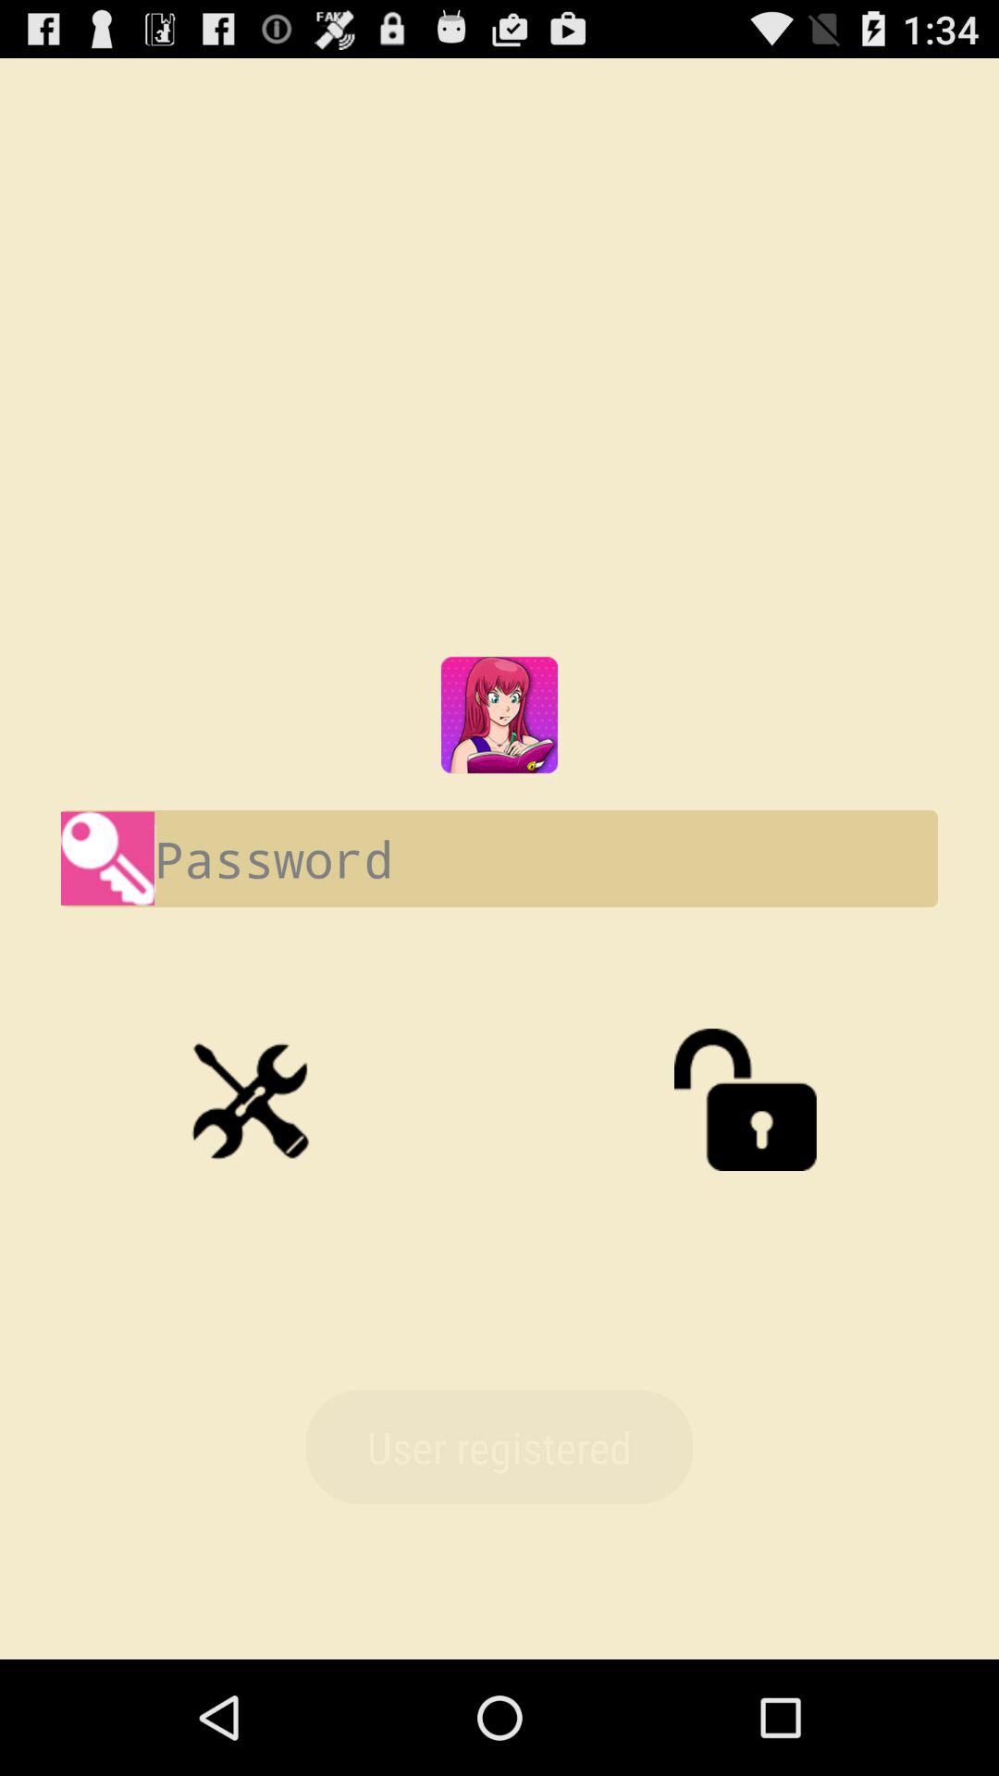 The image size is (999, 1776). Describe the element at coordinates (499, 858) in the screenshot. I see `enter password` at that location.